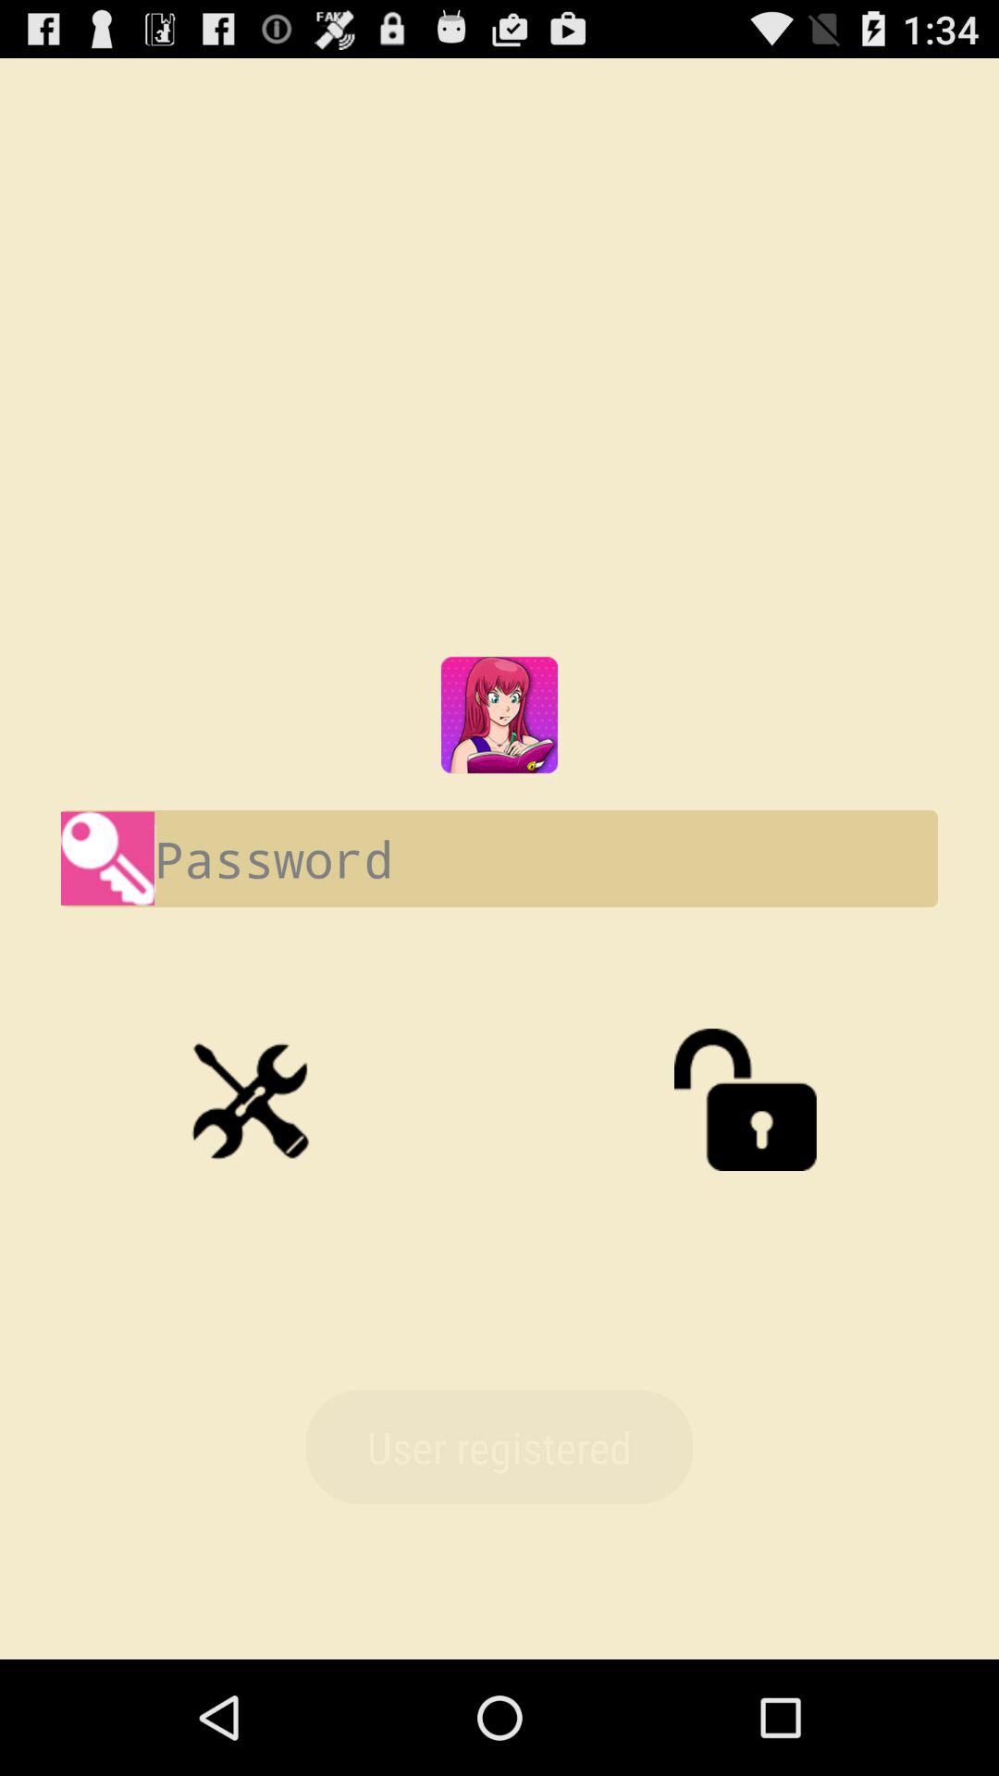 The image size is (999, 1776). Describe the element at coordinates (499, 858) in the screenshot. I see `enter password` at that location.